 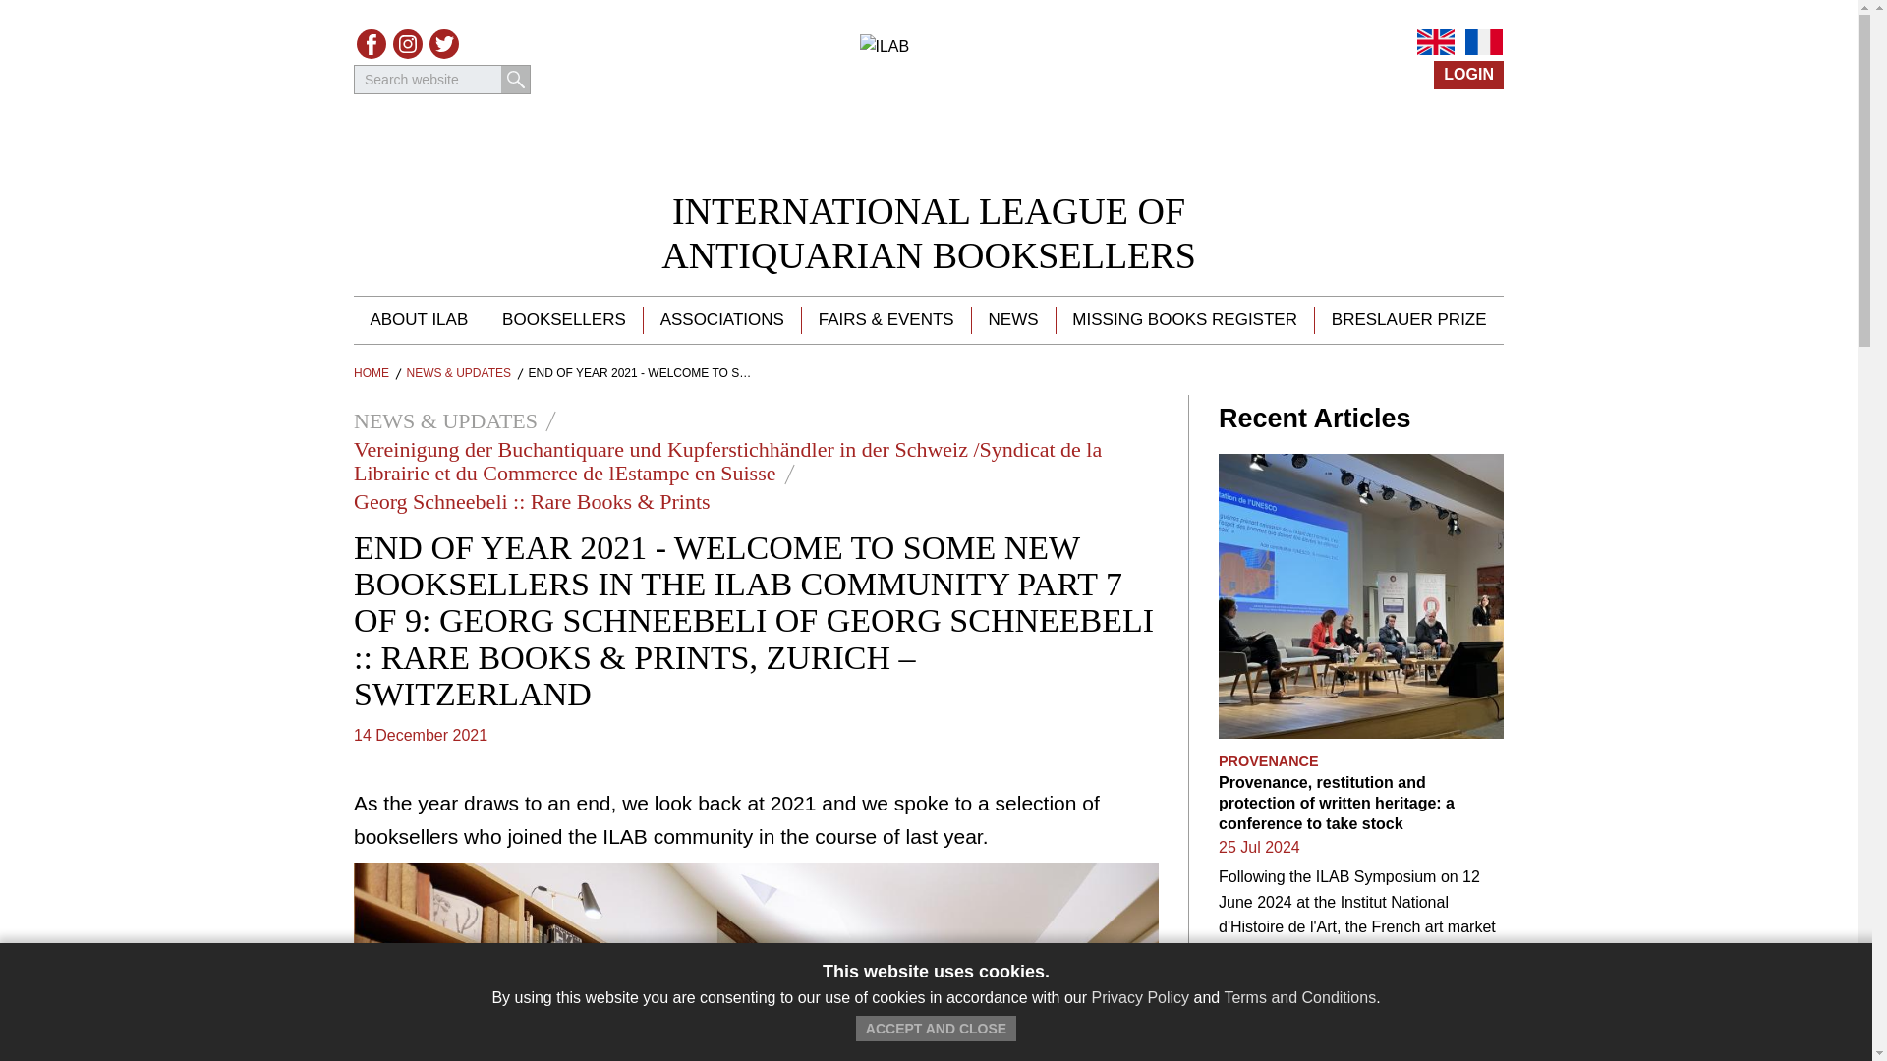 What do you see at coordinates (419, 320) in the screenshot?
I see `ABOUT ILAB` at bounding box center [419, 320].